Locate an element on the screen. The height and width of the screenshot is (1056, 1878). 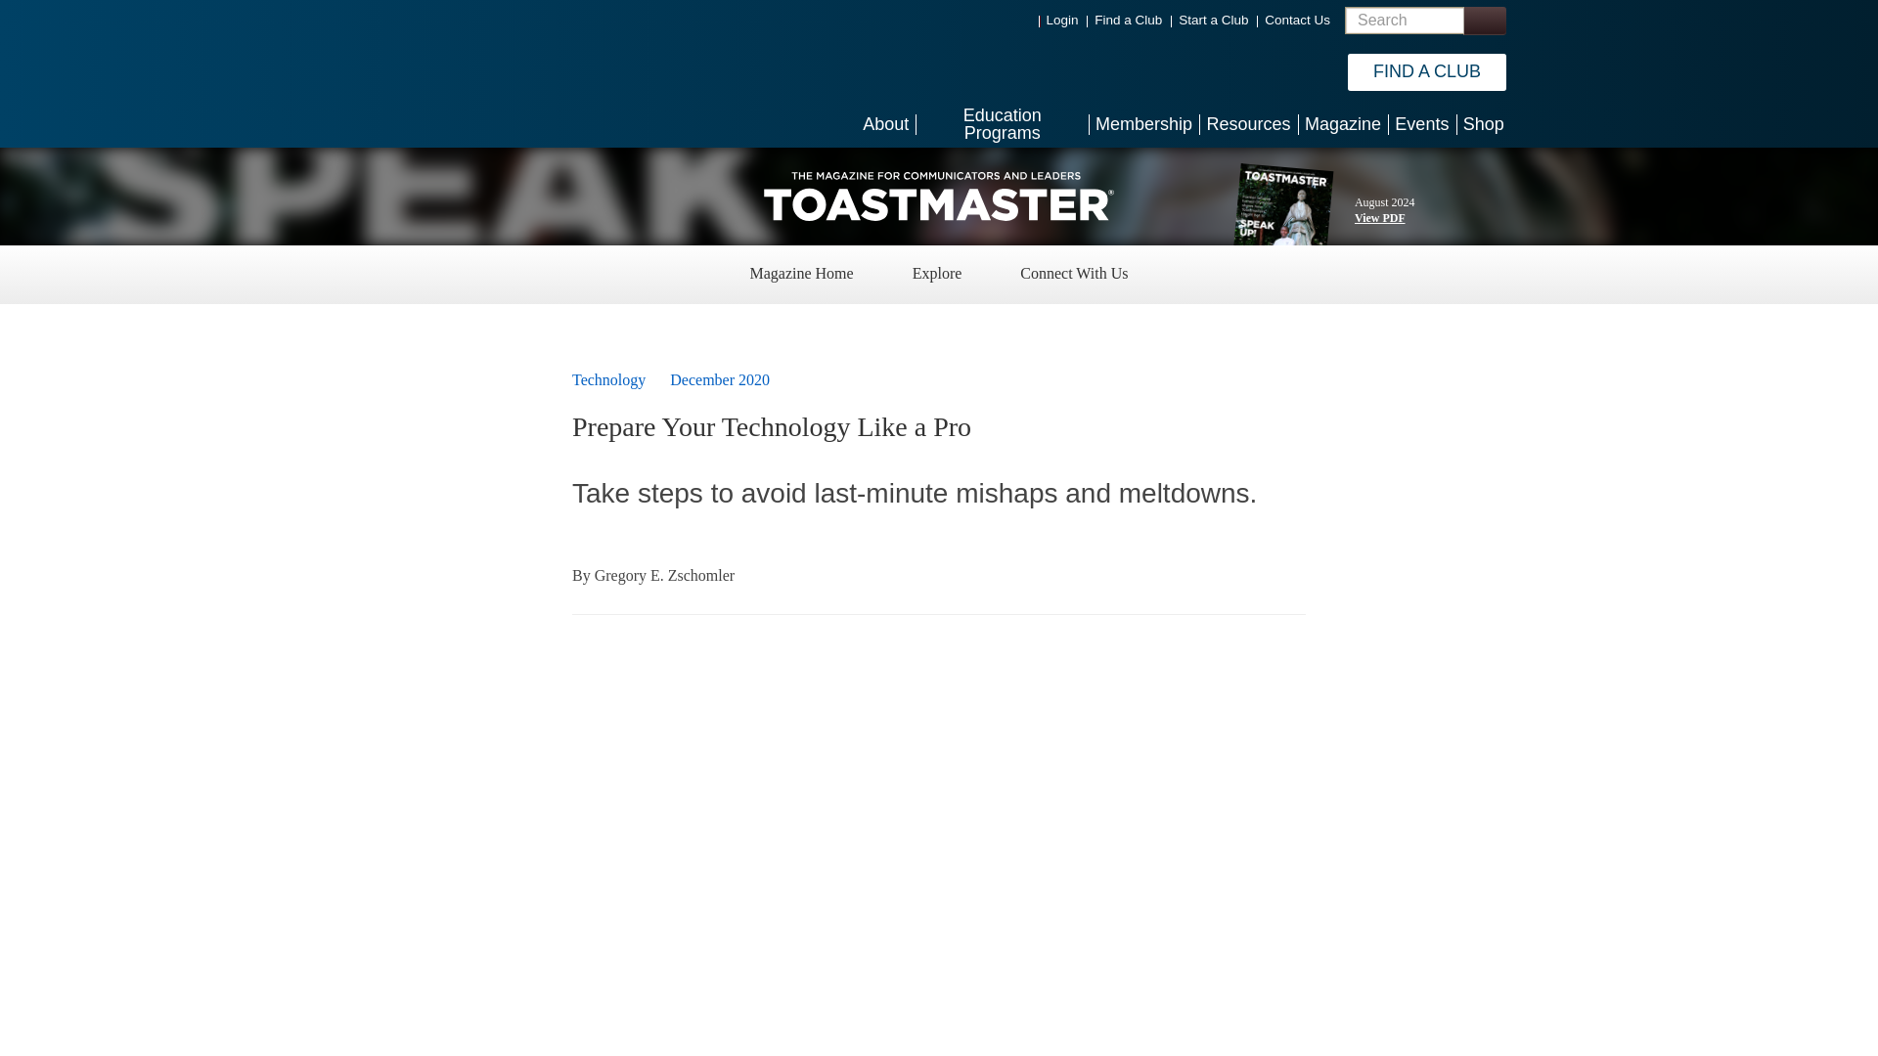
Login is located at coordinates (1062, 20).